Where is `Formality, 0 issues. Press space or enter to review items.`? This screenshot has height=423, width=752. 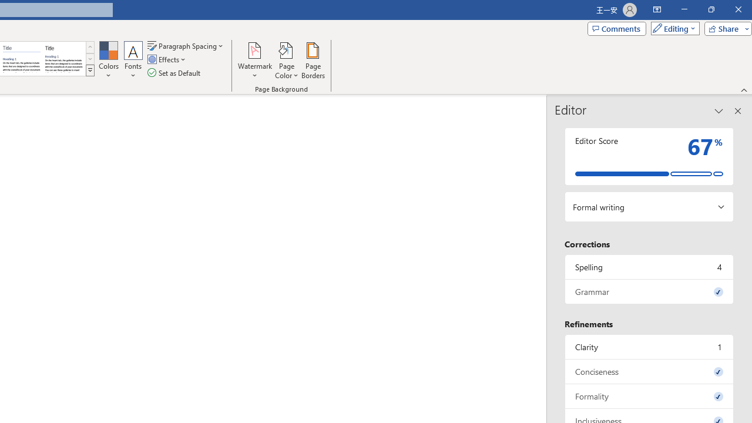
Formality, 0 issues. Press space or enter to review items. is located at coordinates (649, 396).